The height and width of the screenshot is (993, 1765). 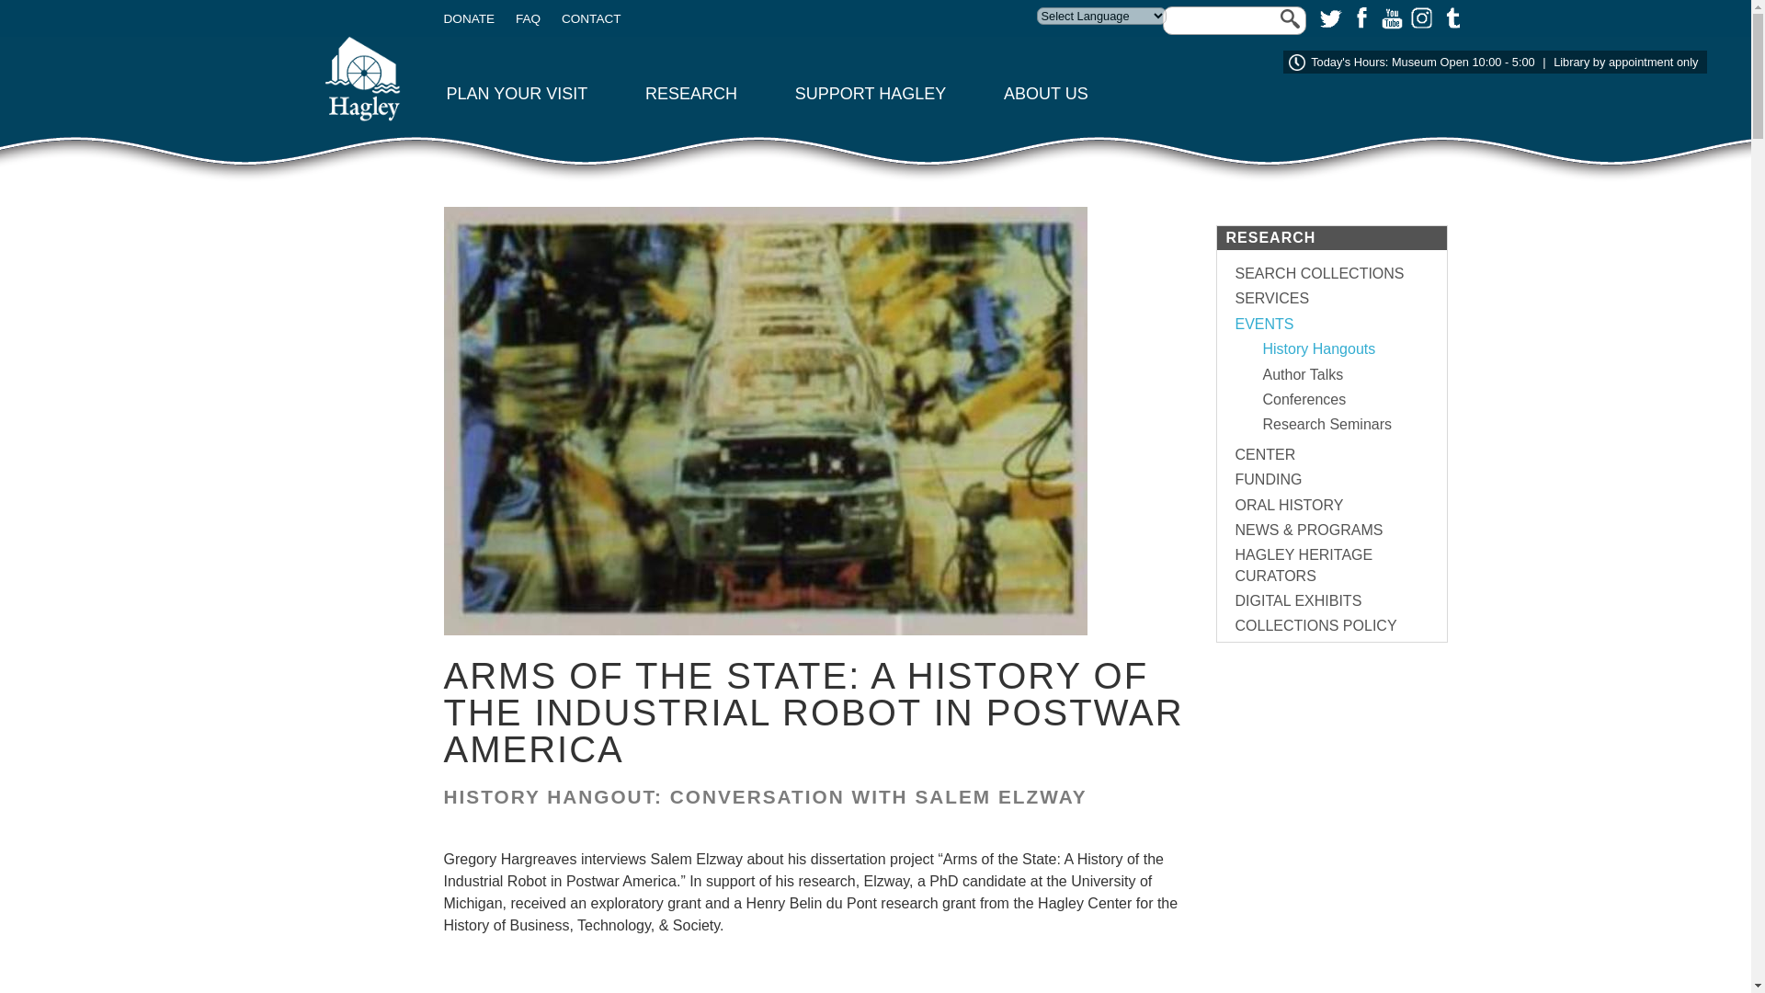 I want to click on Facebook, so click(x=1359, y=17).